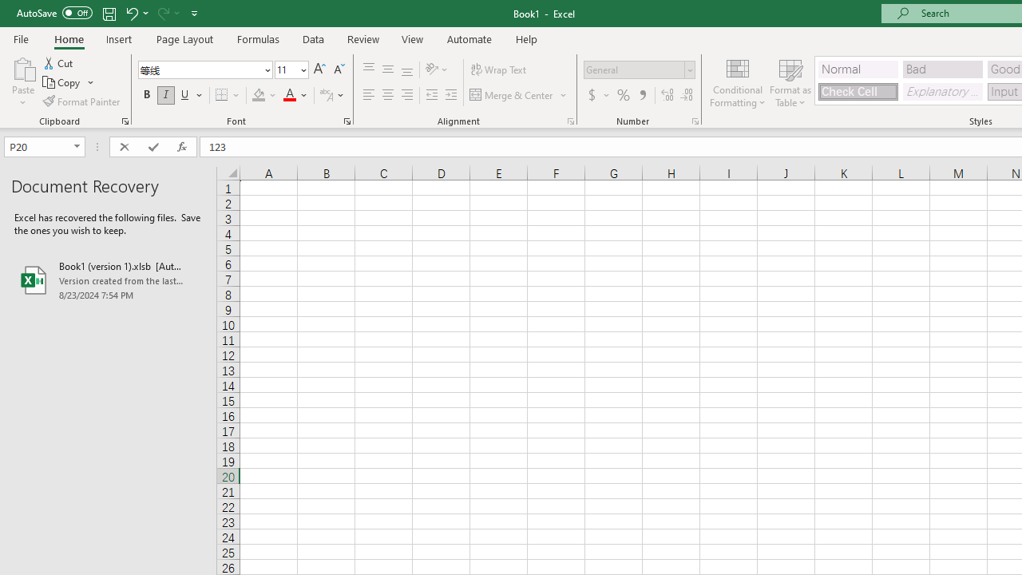  What do you see at coordinates (527, 38) in the screenshot?
I see `Help` at bounding box center [527, 38].